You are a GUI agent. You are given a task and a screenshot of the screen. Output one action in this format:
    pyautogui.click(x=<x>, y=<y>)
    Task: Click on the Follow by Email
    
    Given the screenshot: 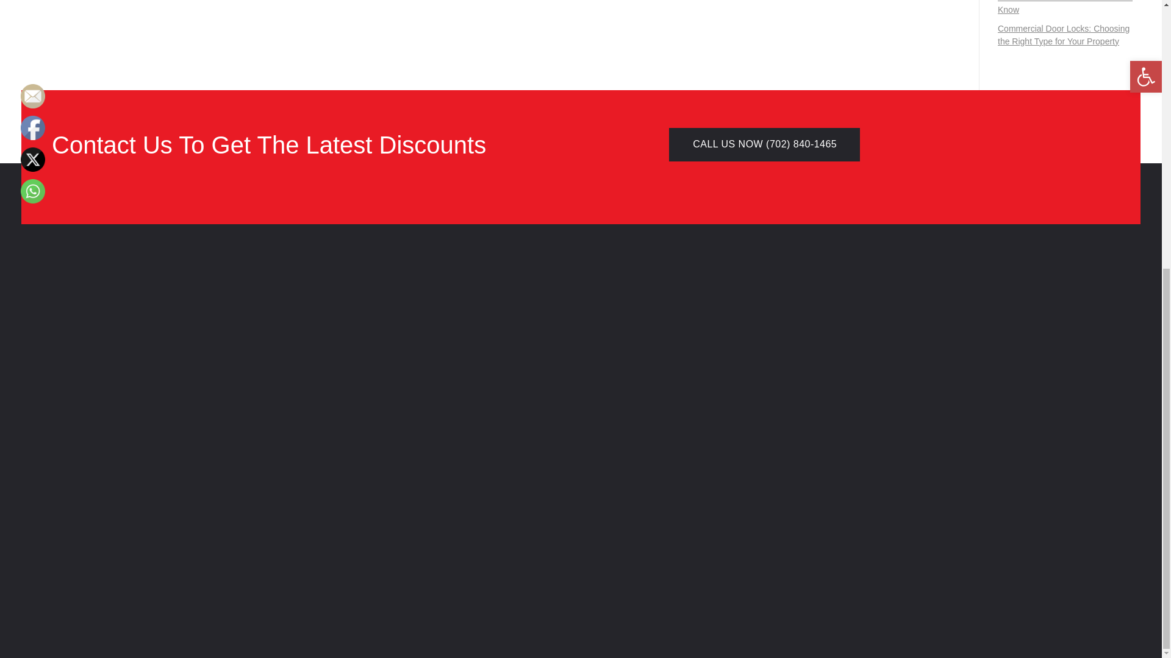 What is the action you would take?
    pyautogui.click(x=33, y=96)
    